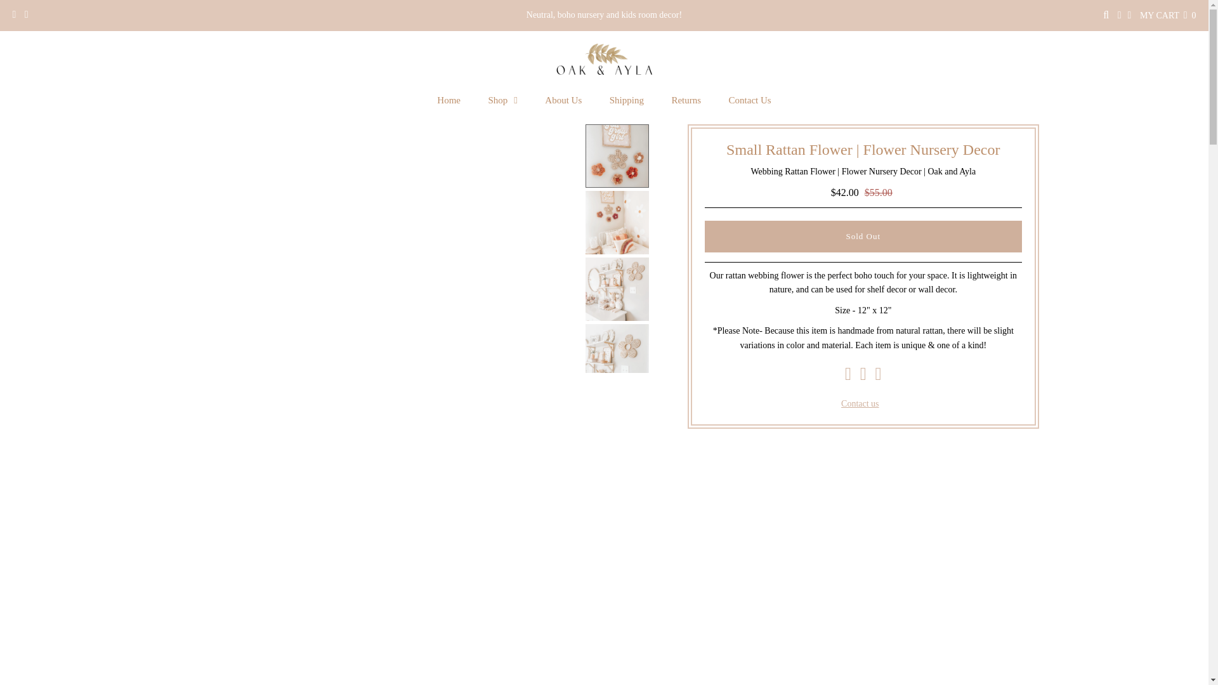 The image size is (1218, 685). Describe the element at coordinates (686, 100) in the screenshot. I see `Returns` at that location.